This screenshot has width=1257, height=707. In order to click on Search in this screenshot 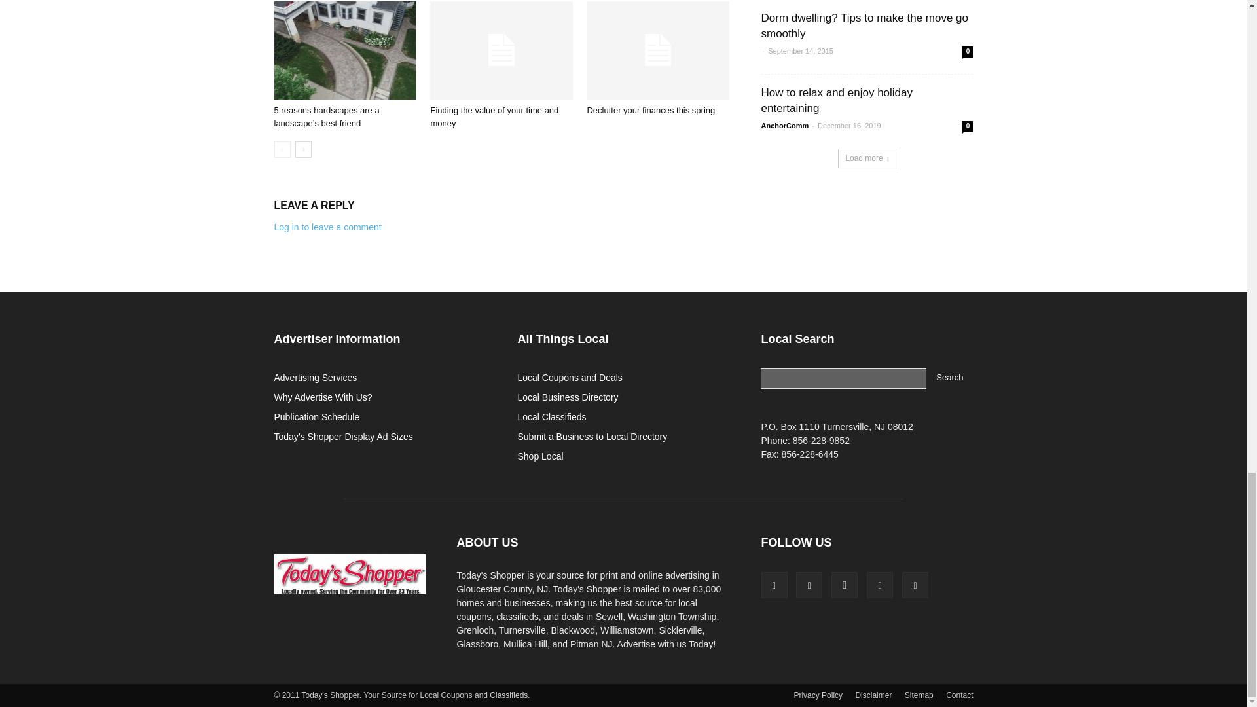, I will do `click(949, 378)`.